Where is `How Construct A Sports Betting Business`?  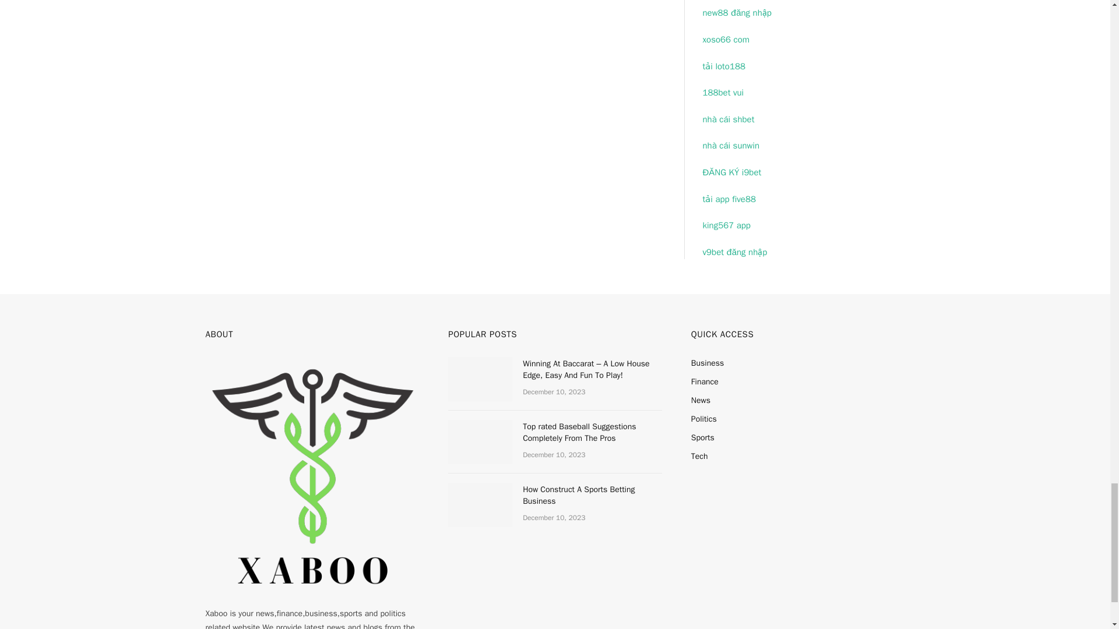
How Construct A Sports Betting Business is located at coordinates (480, 505).